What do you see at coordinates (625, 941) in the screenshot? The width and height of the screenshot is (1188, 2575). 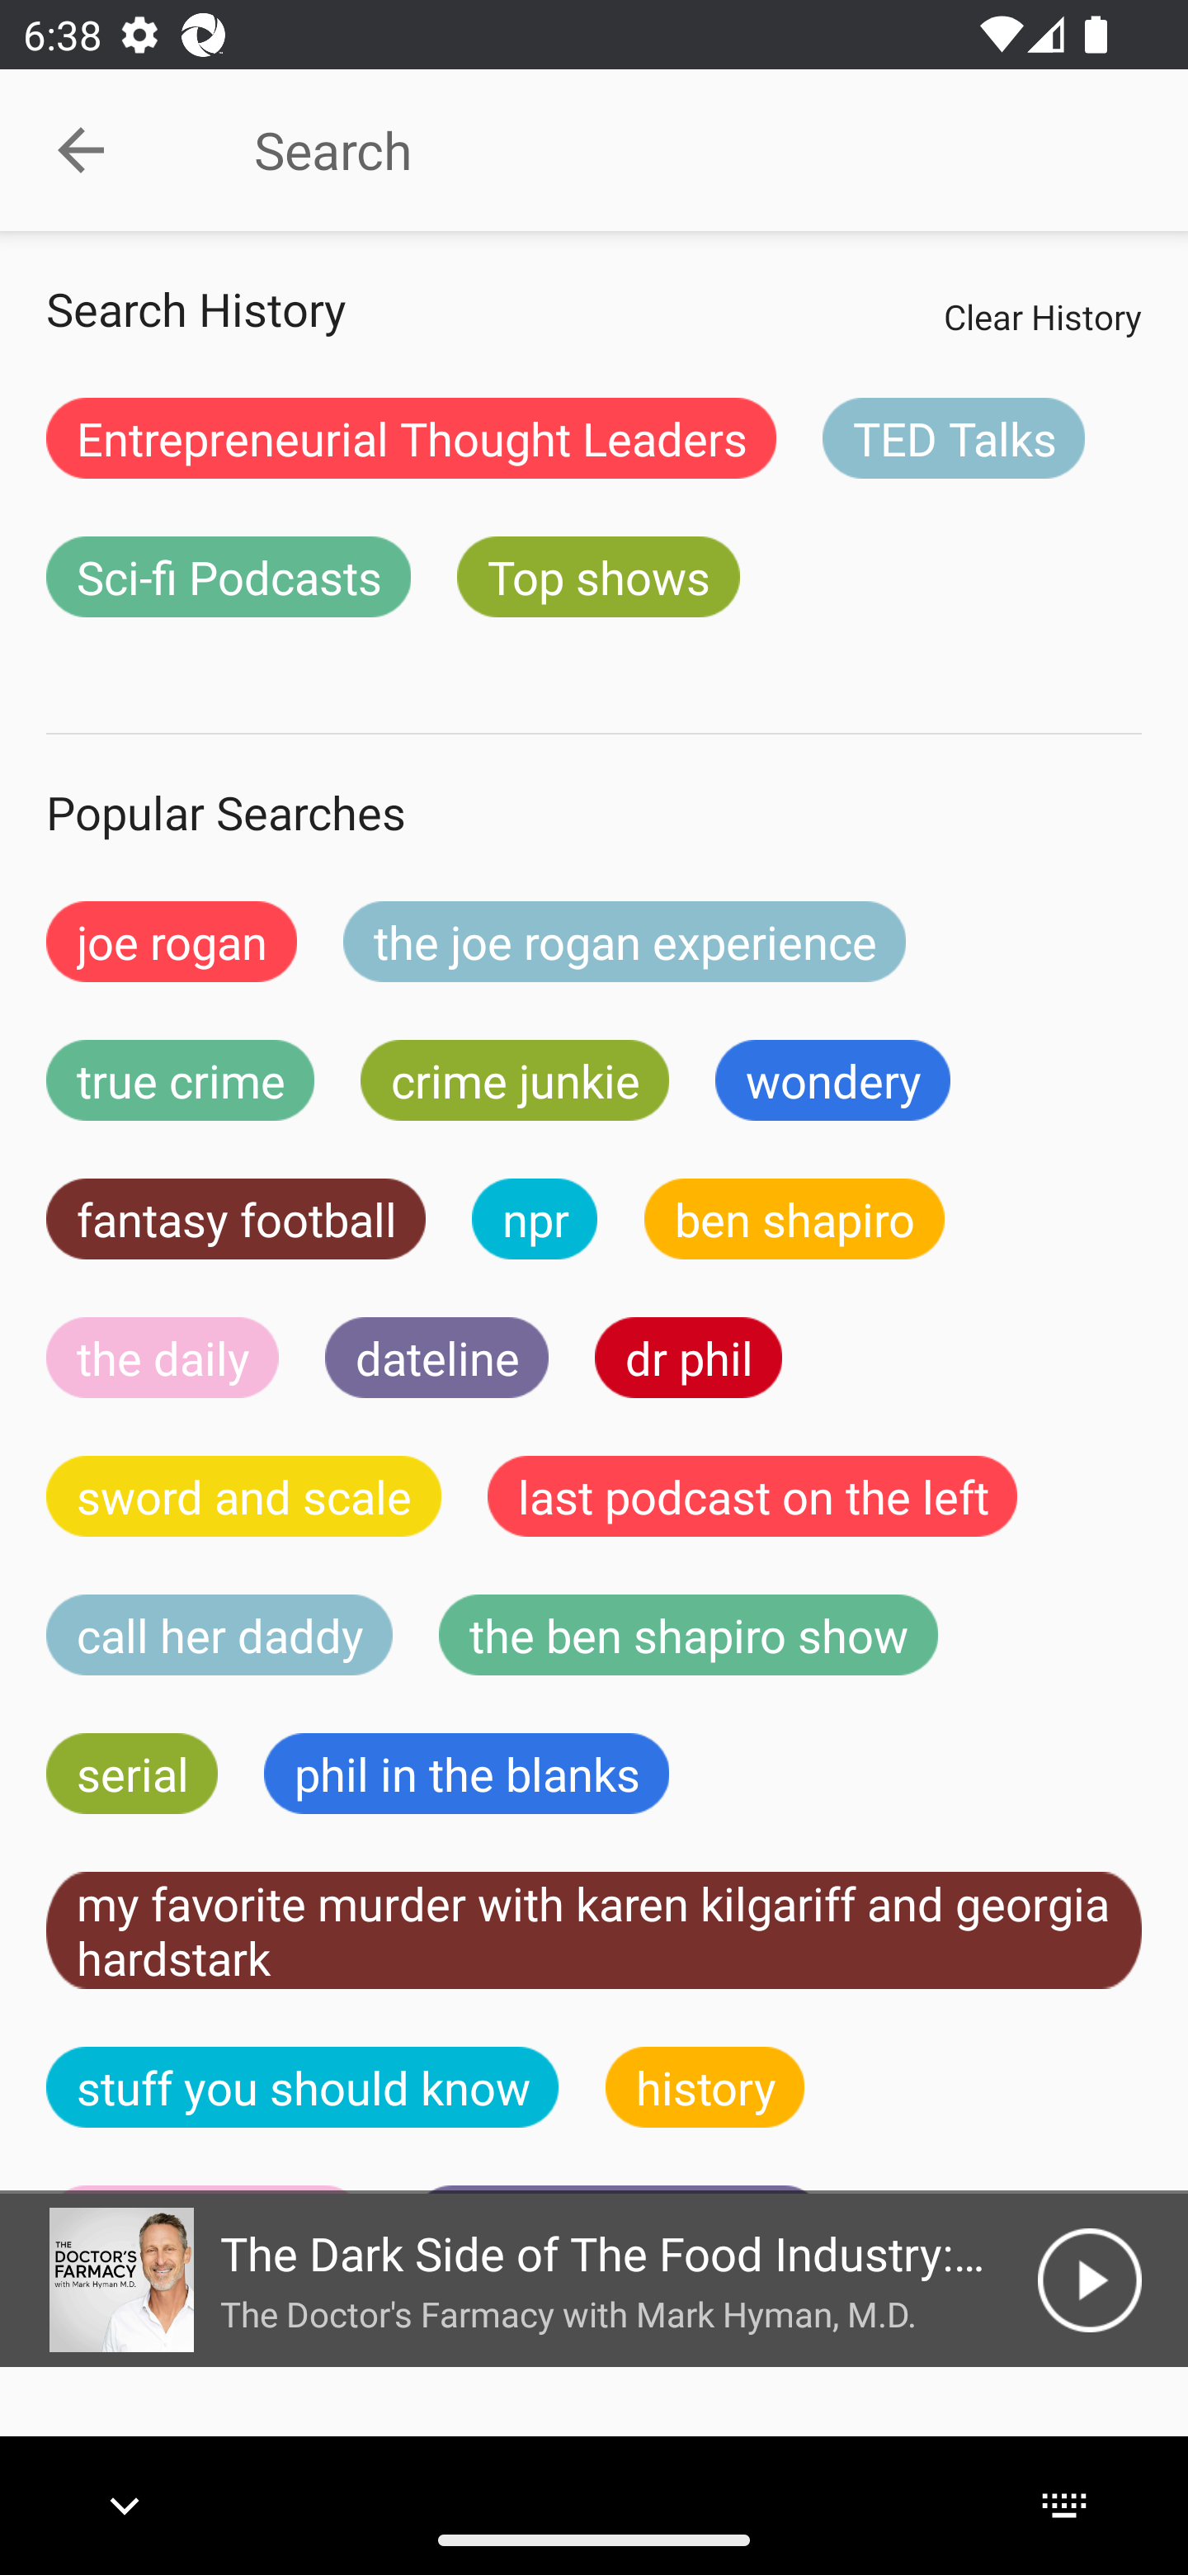 I see `the joe rogan experience` at bounding box center [625, 941].